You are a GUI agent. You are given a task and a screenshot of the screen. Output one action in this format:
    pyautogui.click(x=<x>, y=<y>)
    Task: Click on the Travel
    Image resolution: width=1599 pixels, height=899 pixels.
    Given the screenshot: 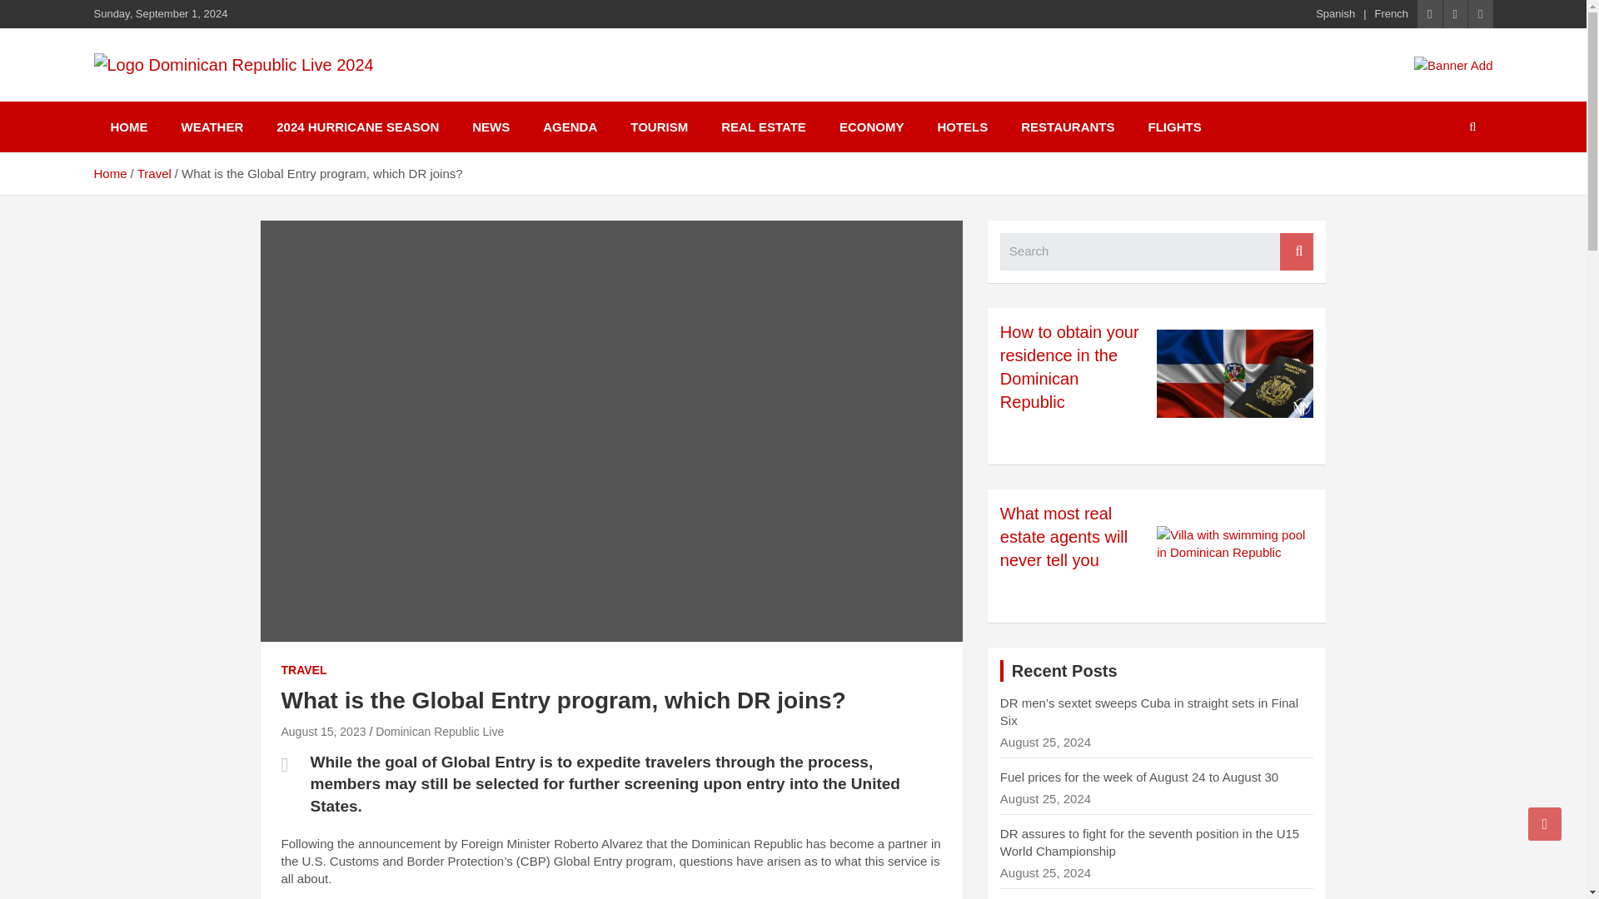 What is the action you would take?
    pyautogui.click(x=154, y=173)
    